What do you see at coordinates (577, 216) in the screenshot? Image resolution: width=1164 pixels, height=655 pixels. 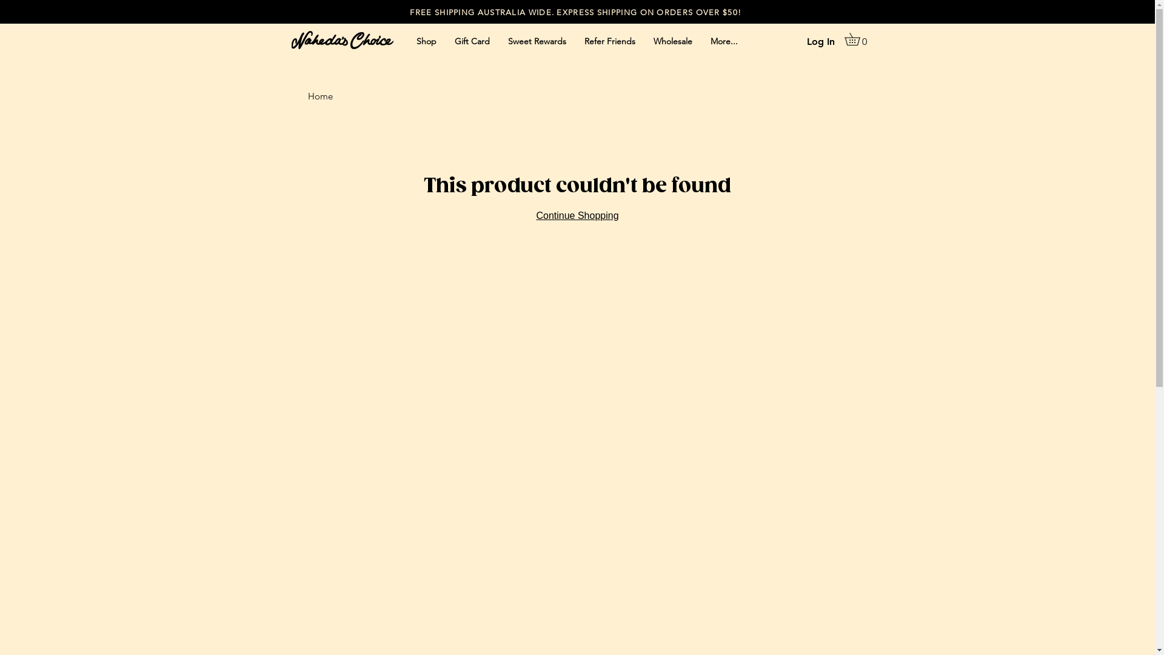 I see `Continue Shopping` at bounding box center [577, 216].